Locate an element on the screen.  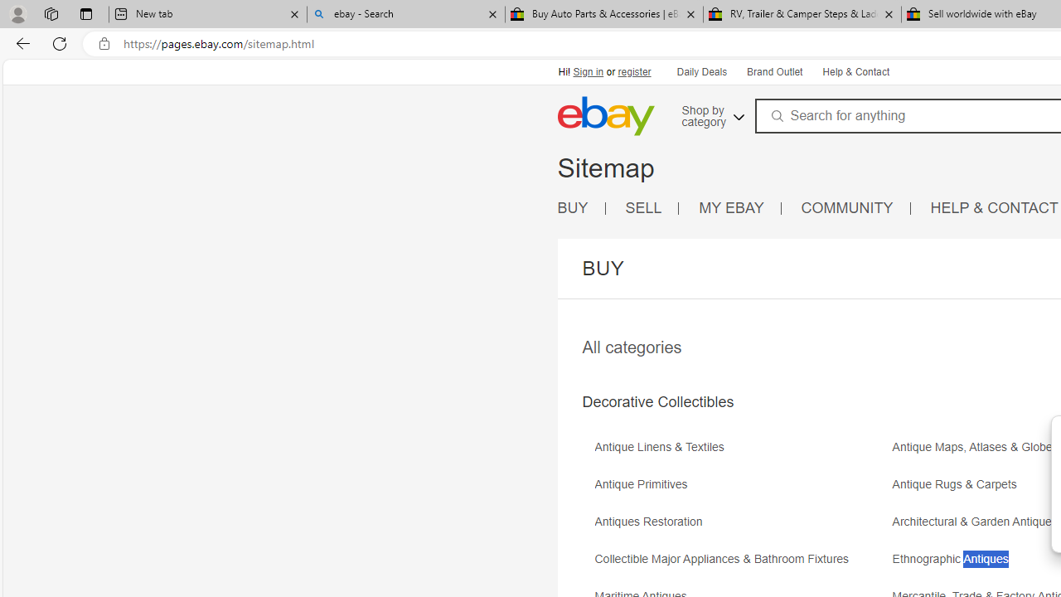
Antique Rugs & Carpets is located at coordinates (958, 484).